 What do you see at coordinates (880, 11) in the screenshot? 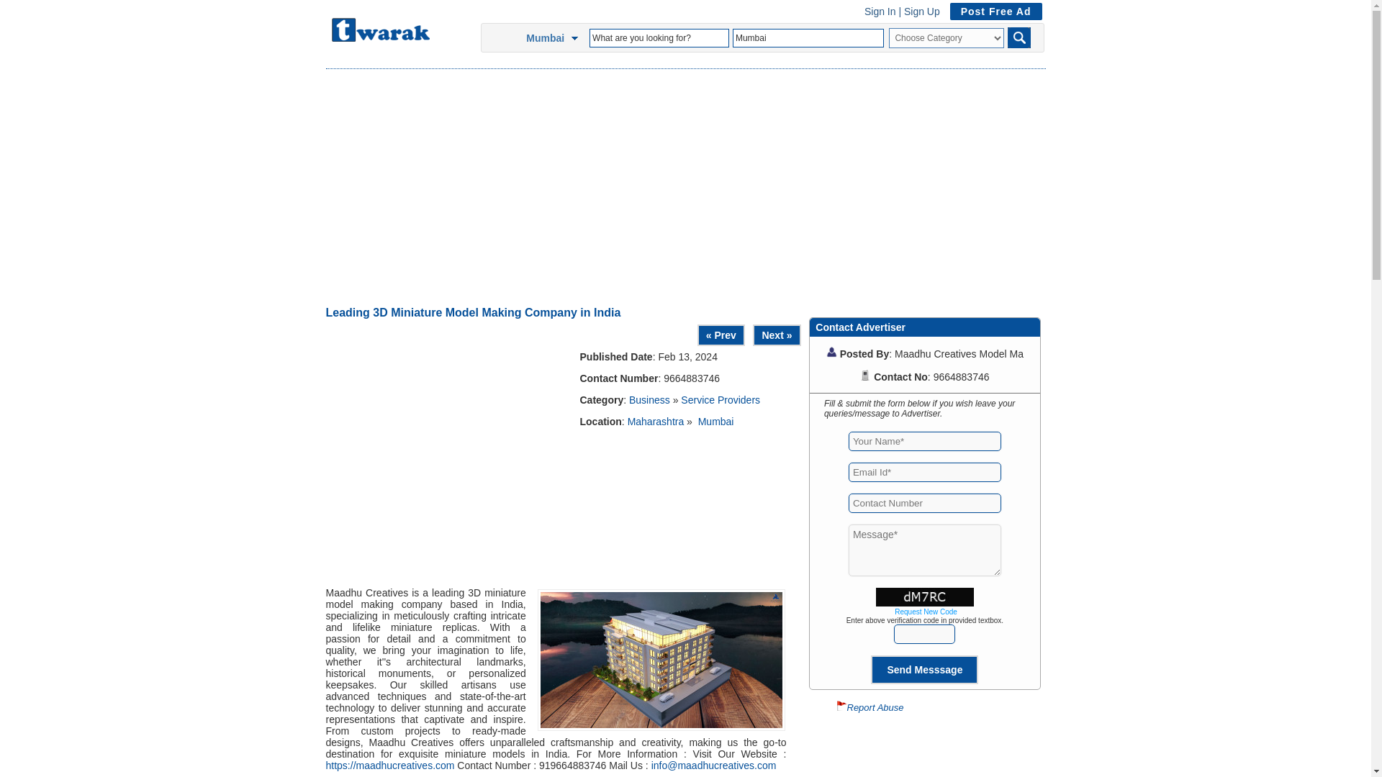
I see `Sign In` at bounding box center [880, 11].